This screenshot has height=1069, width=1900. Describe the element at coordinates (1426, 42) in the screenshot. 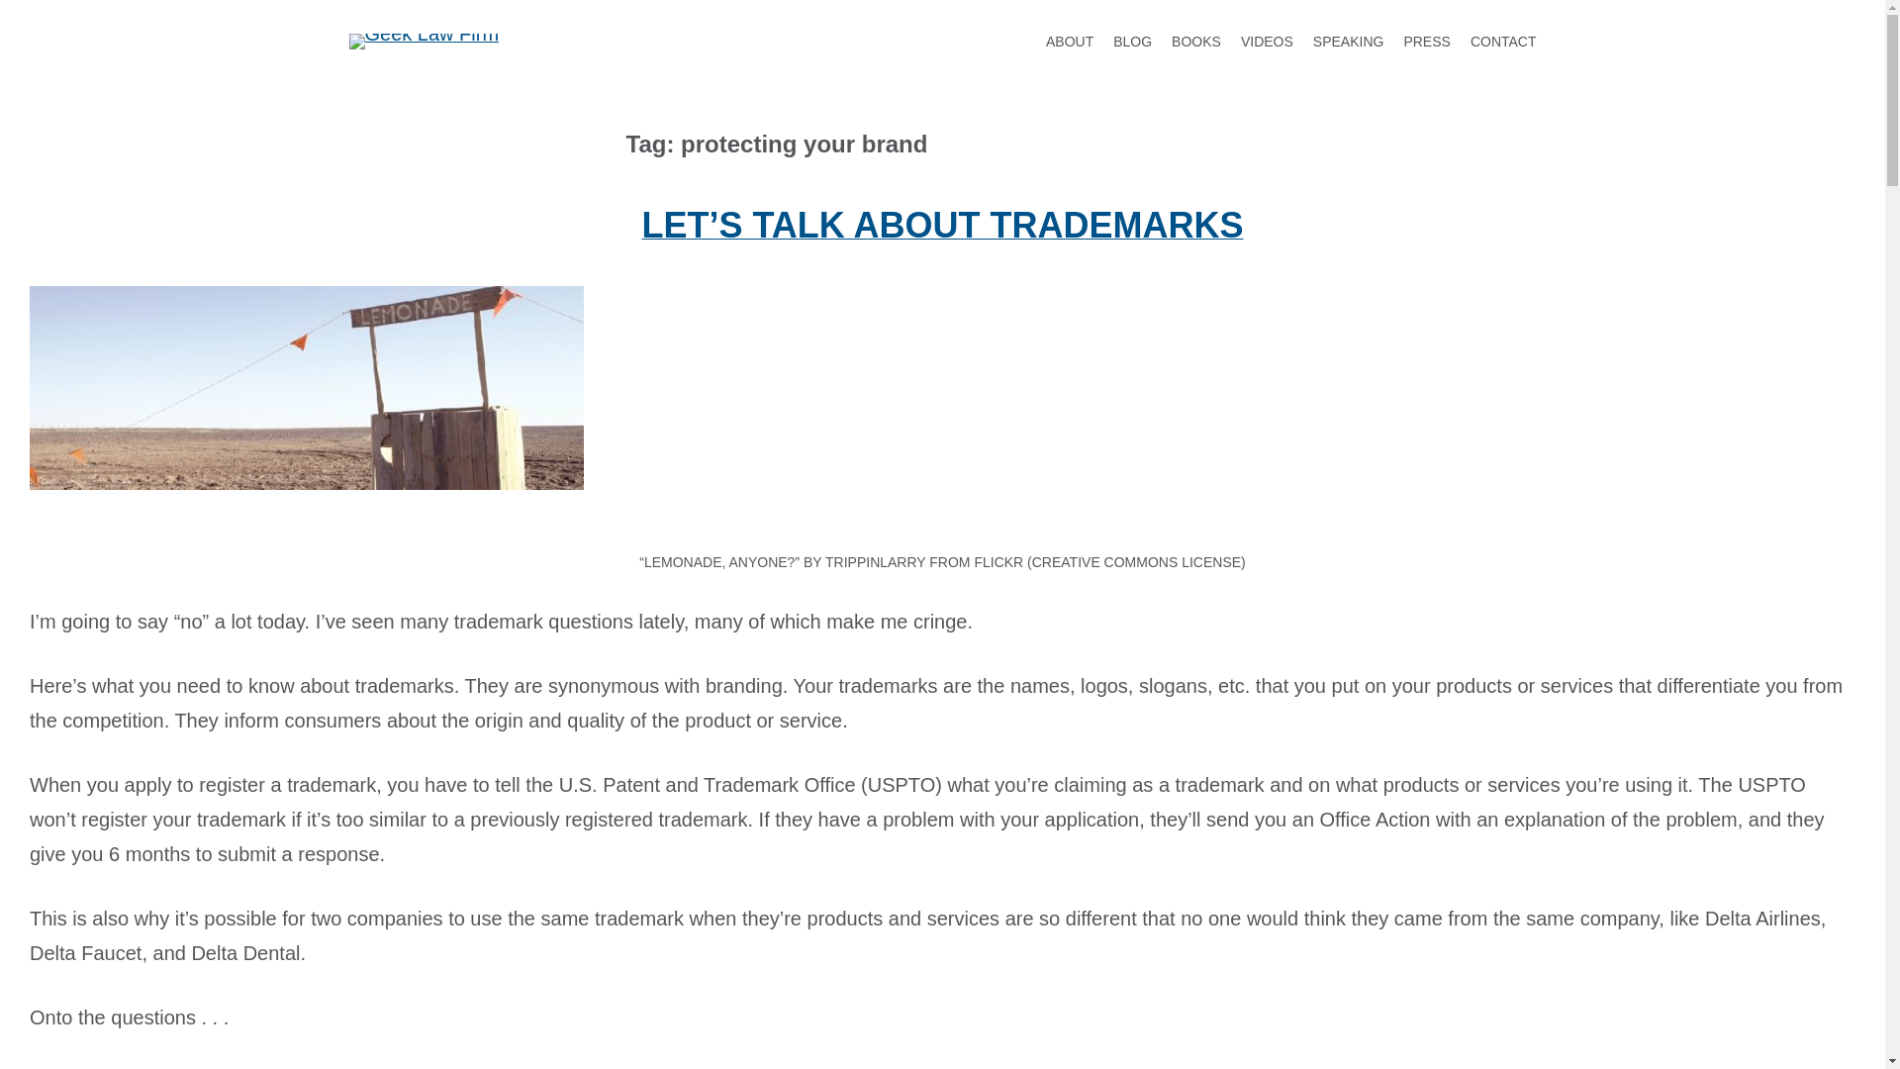

I see `PRESS` at that location.